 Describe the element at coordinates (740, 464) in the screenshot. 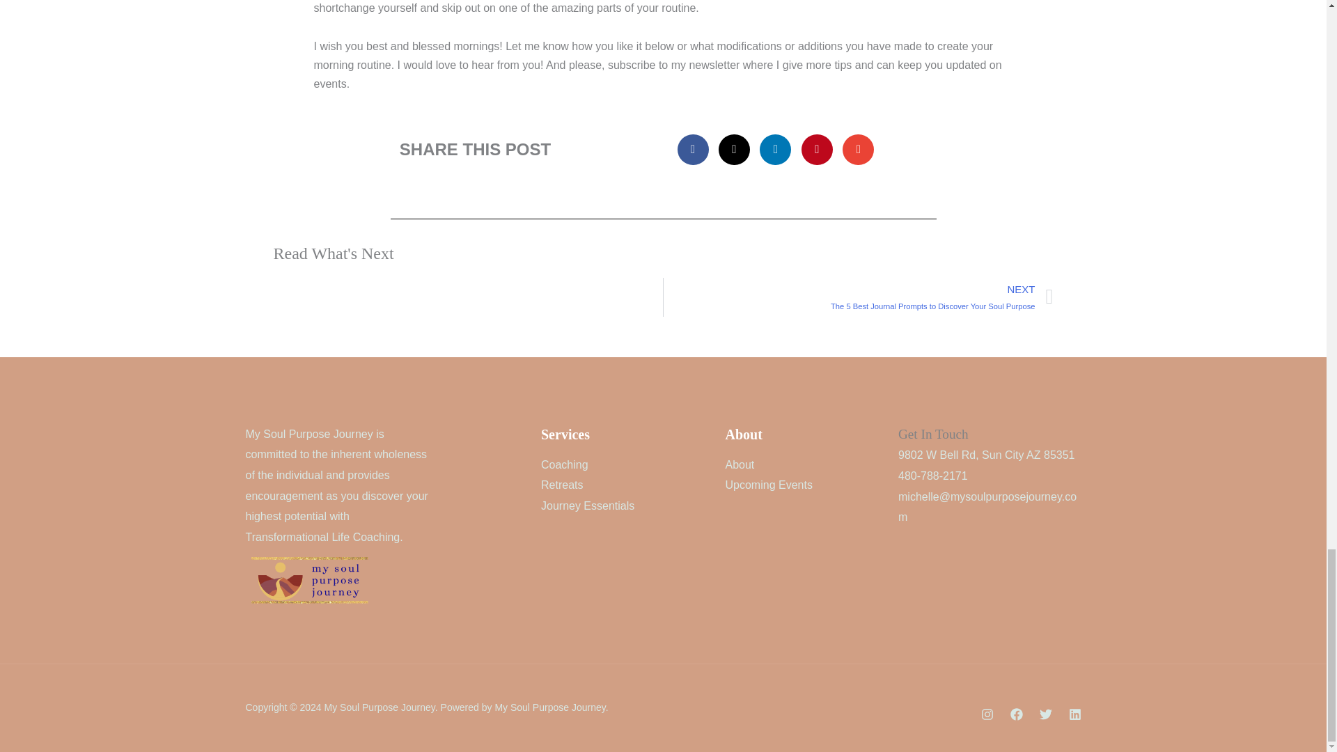

I see `About` at that location.